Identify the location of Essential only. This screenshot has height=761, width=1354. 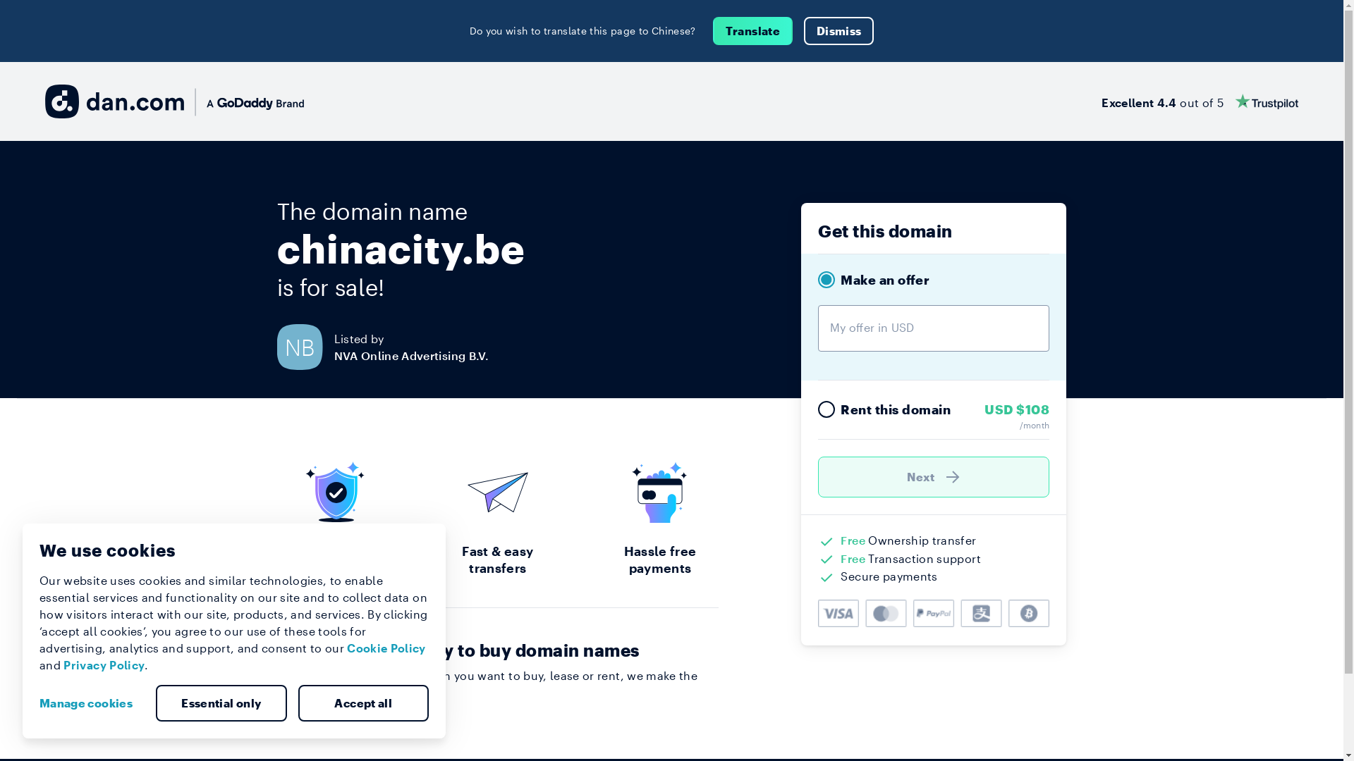
(221, 703).